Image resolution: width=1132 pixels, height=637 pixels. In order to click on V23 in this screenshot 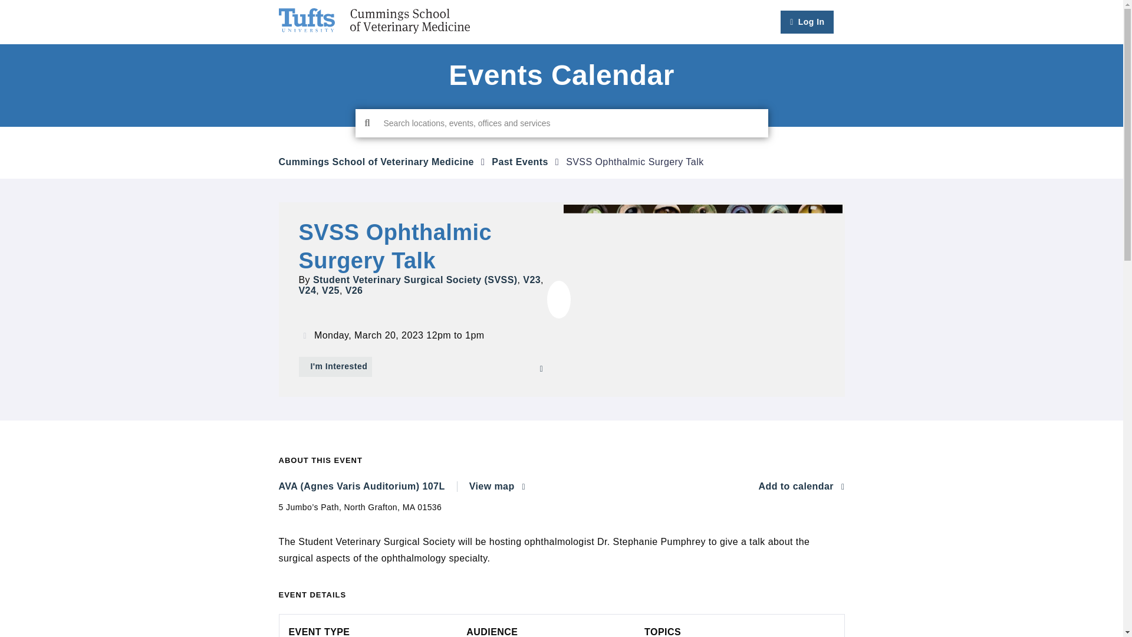, I will do `click(532, 280)`.